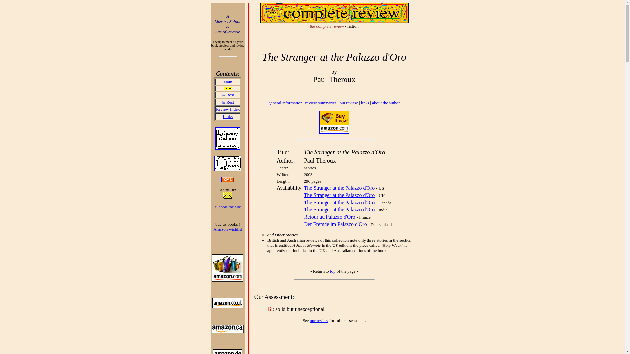  I want to click on general information, so click(285, 102).